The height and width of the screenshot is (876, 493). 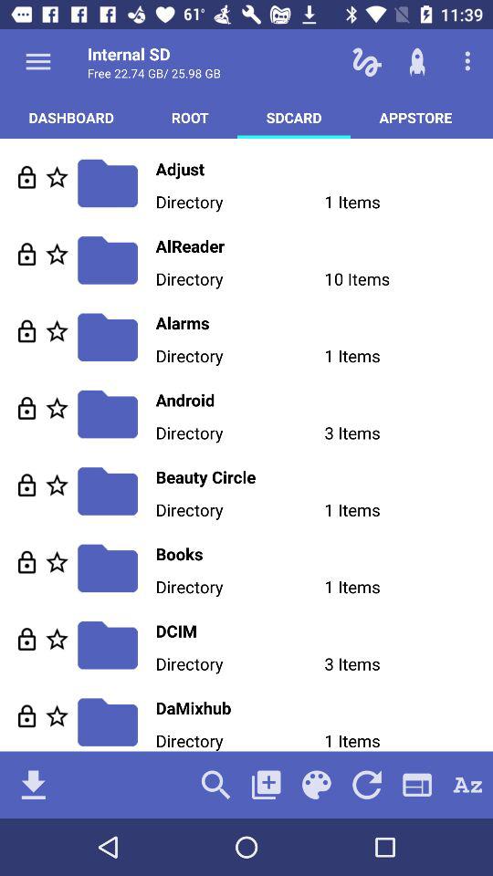 I want to click on go do lacke, so click(x=27, y=485).